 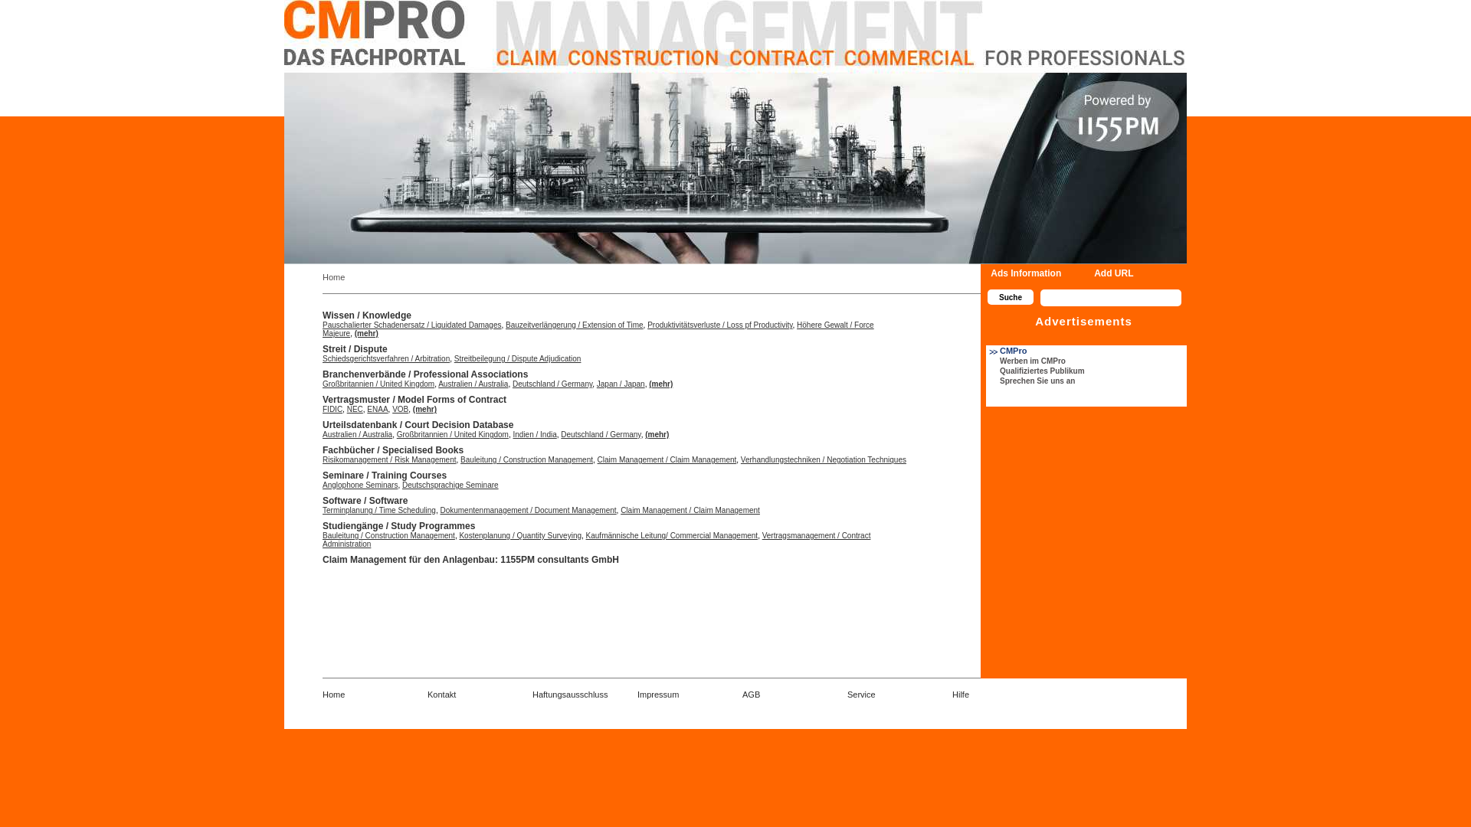 I want to click on Hilfe, so click(x=961, y=695).